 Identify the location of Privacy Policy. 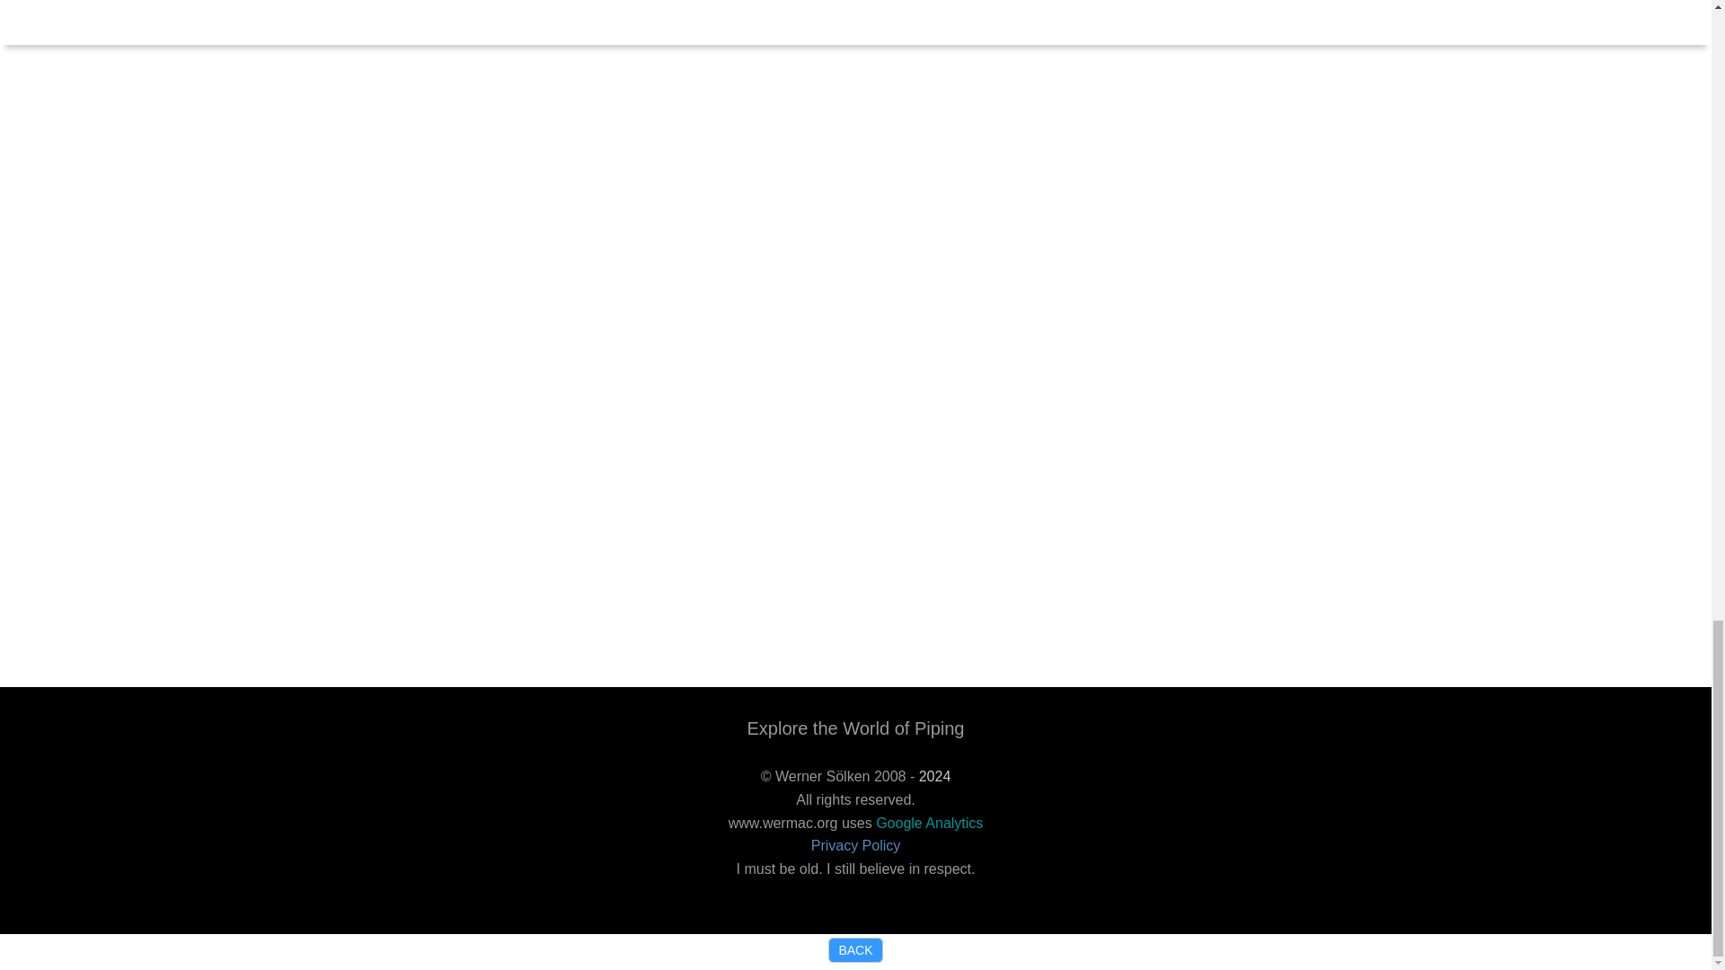
(855, 846).